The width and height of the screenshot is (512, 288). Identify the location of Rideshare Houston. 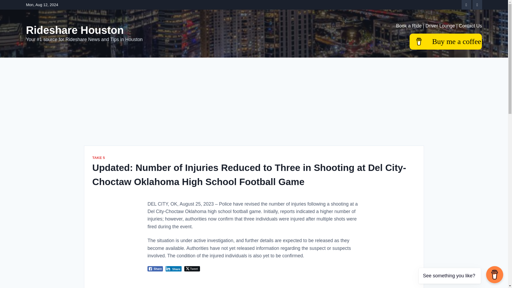
(75, 30).